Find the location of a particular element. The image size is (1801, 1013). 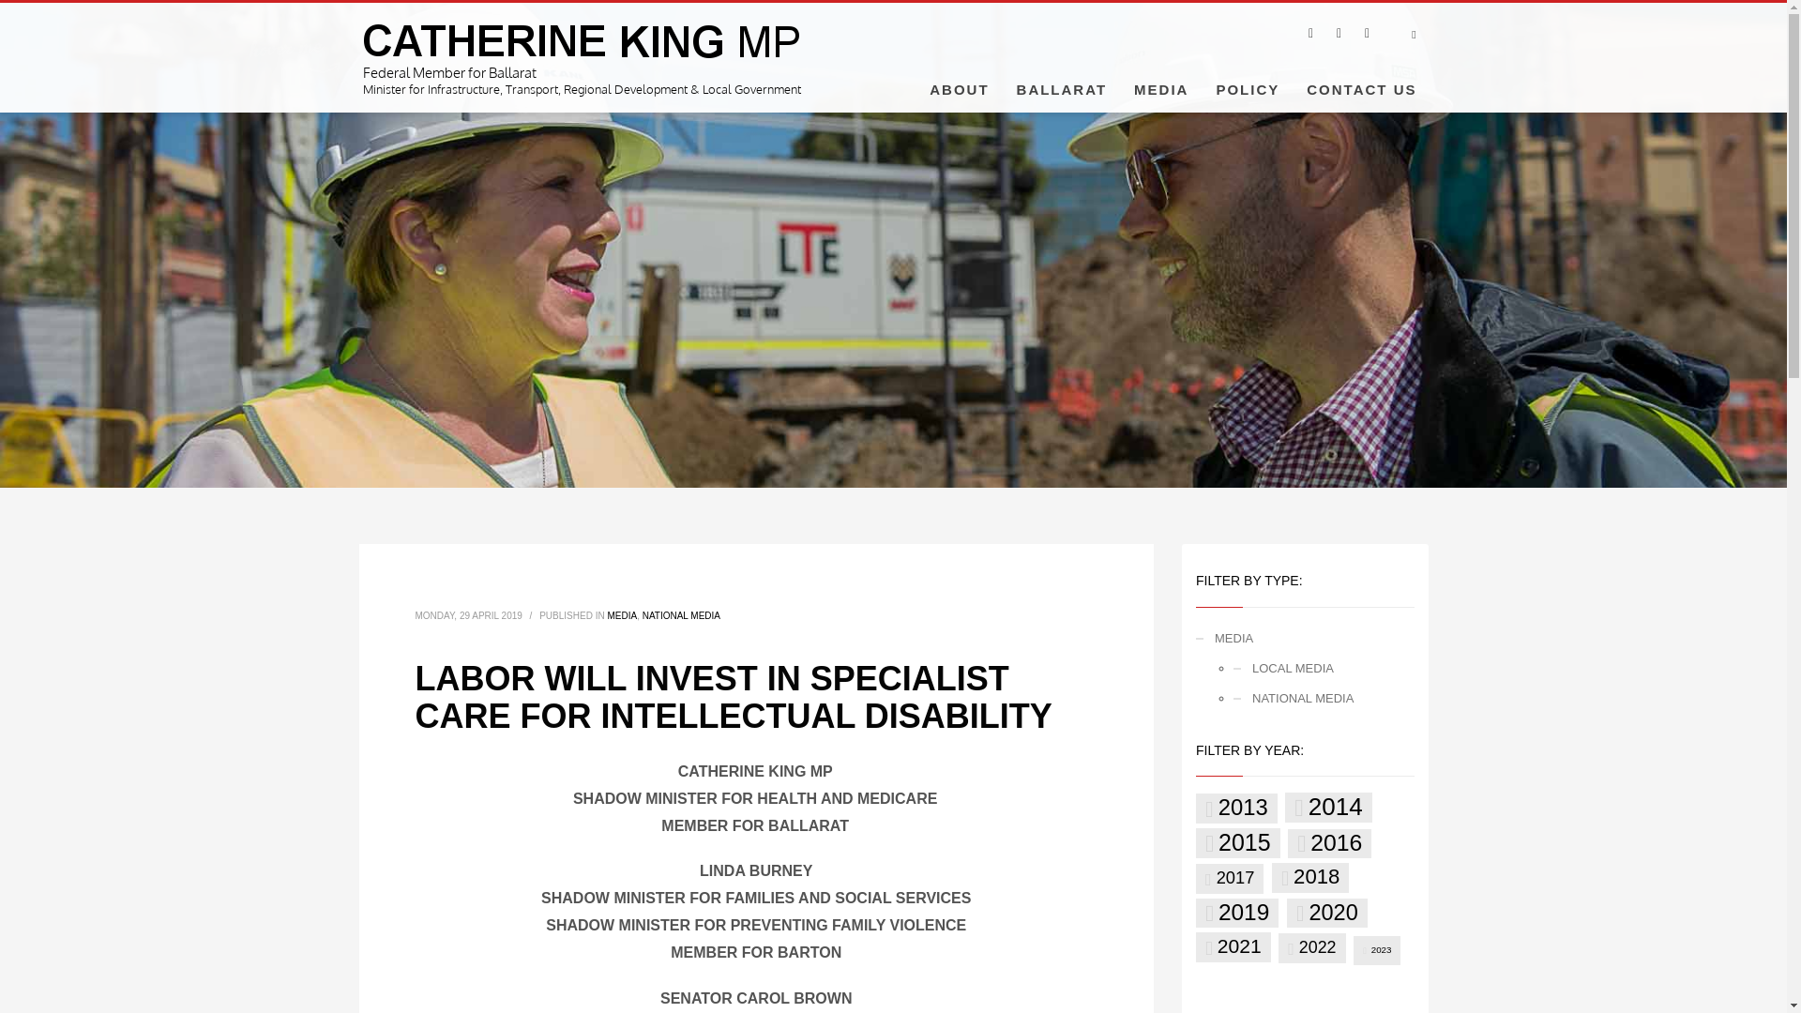

2016 is located at coordinates (1328, 843).